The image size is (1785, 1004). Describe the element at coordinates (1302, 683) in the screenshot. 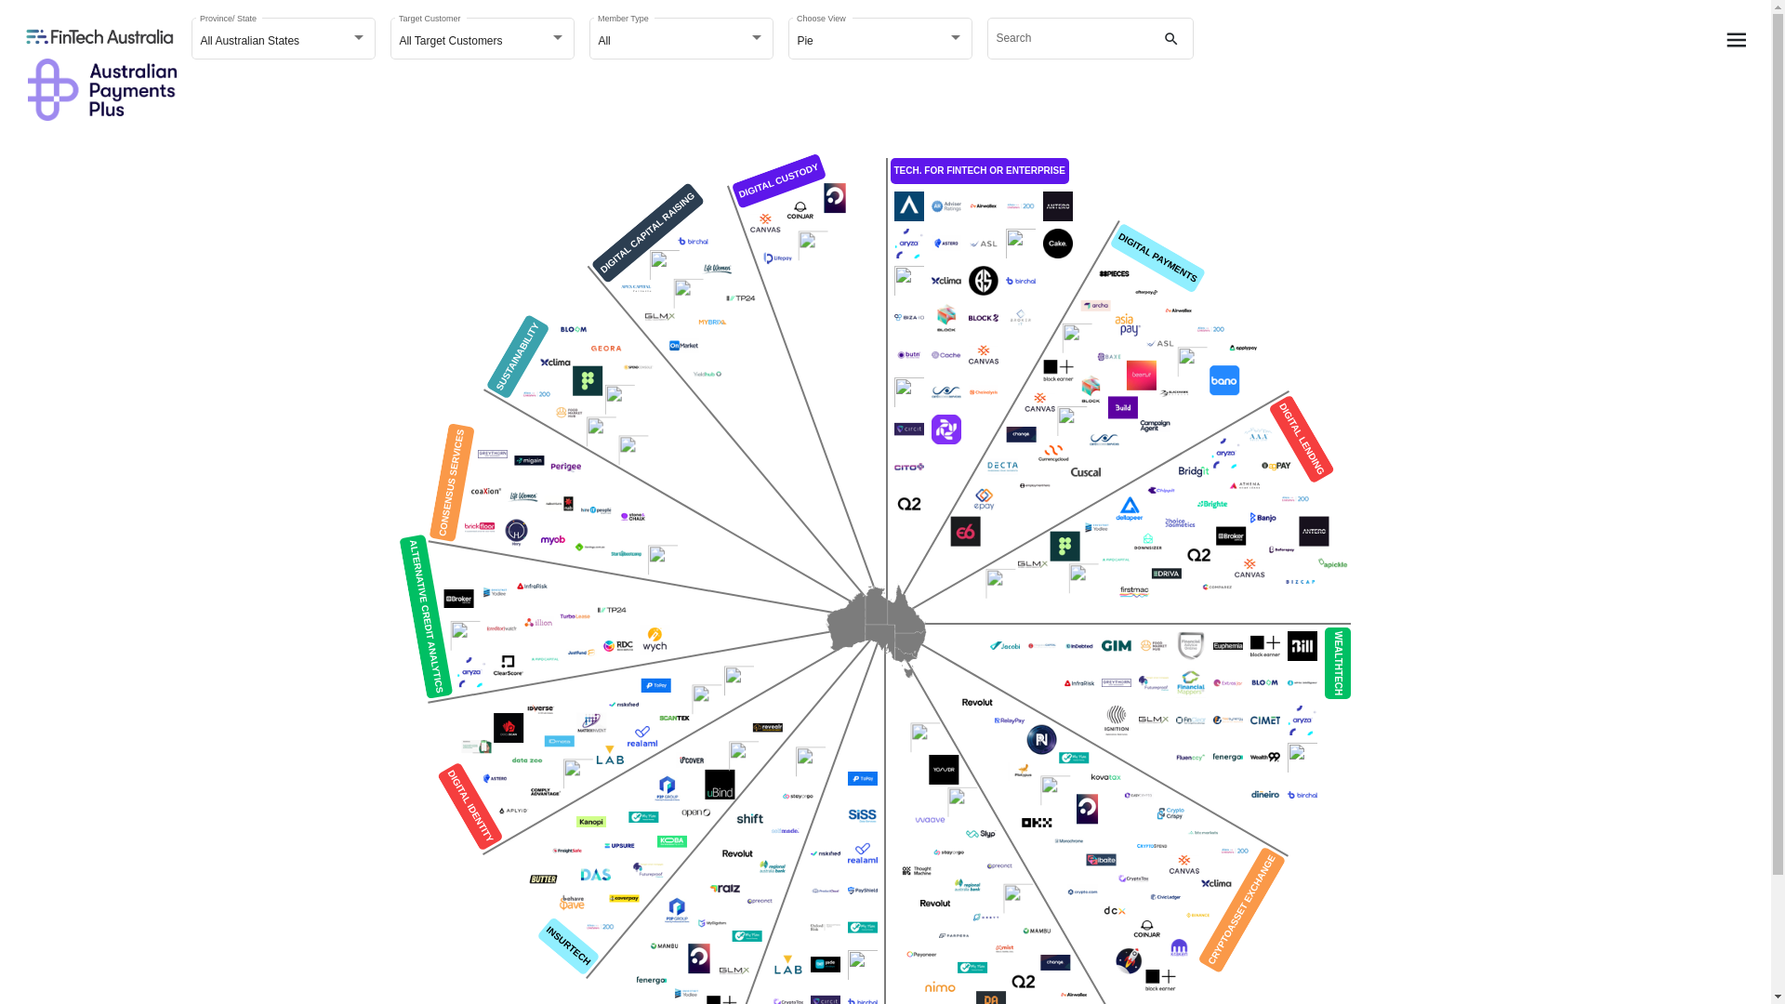

I see `Advice Intelligence` at that location.